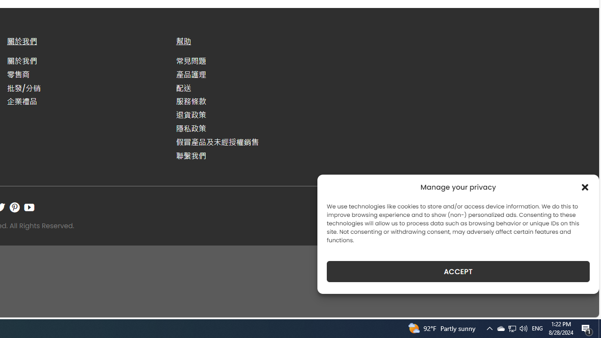 The height and width of the screenshot is (338, 601). What do you see at coordinates (585, 187) in the screenshot?
I see `Class: cmplz-close` at bounding box center [585, 187].